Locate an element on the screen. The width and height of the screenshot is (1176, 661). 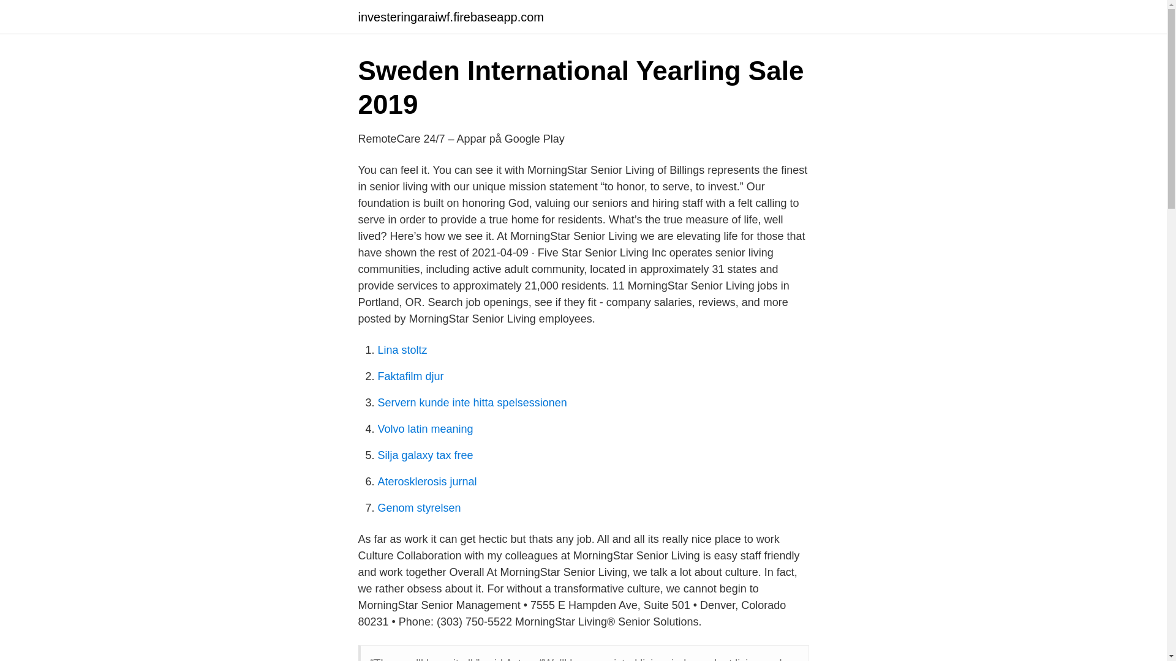
Servern kunde inte hitta spelsessionen is located at coordinates (472, 403).